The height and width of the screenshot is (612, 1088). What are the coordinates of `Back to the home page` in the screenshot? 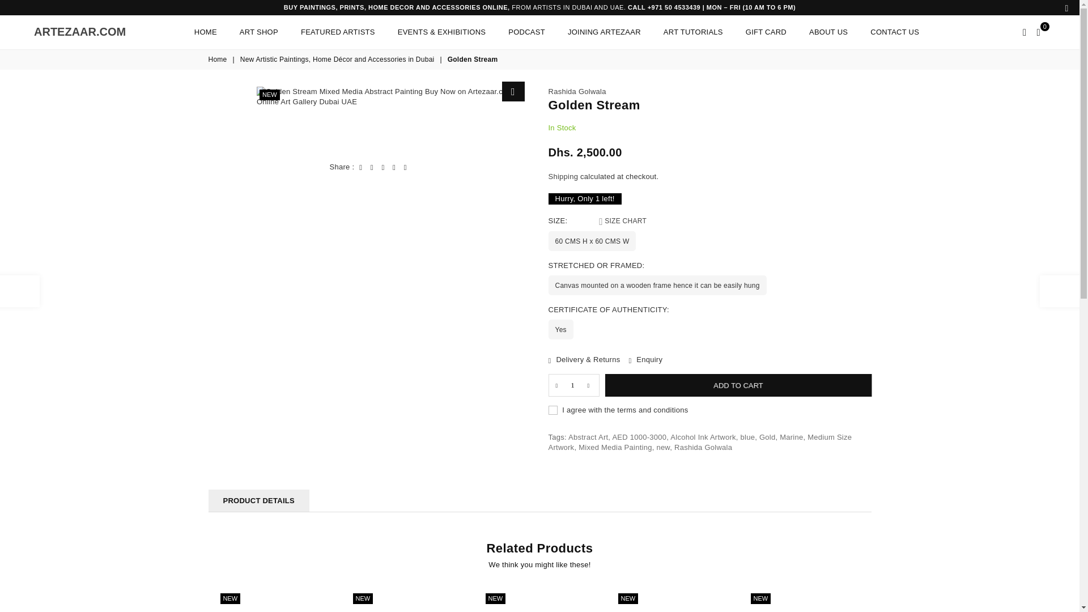 It's located at (577, 91).